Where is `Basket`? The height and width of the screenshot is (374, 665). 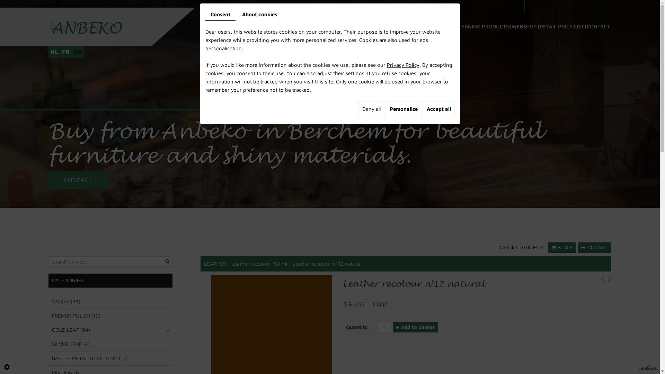 Basket is located at coordinates (562, 248).